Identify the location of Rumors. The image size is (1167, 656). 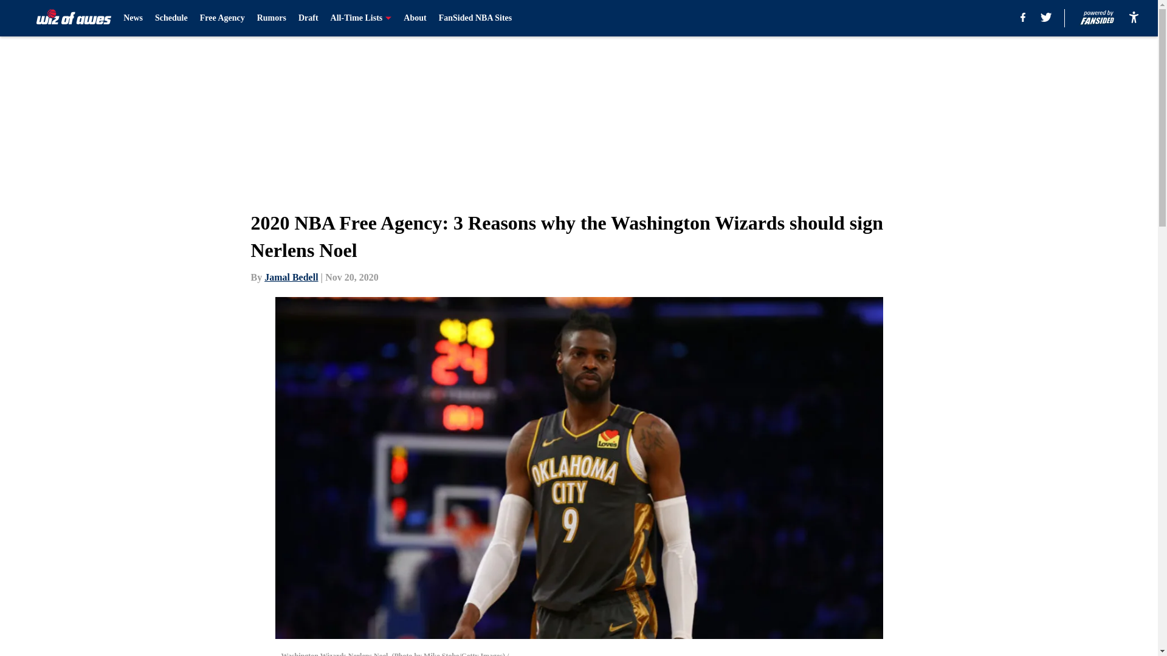
(271, 18).